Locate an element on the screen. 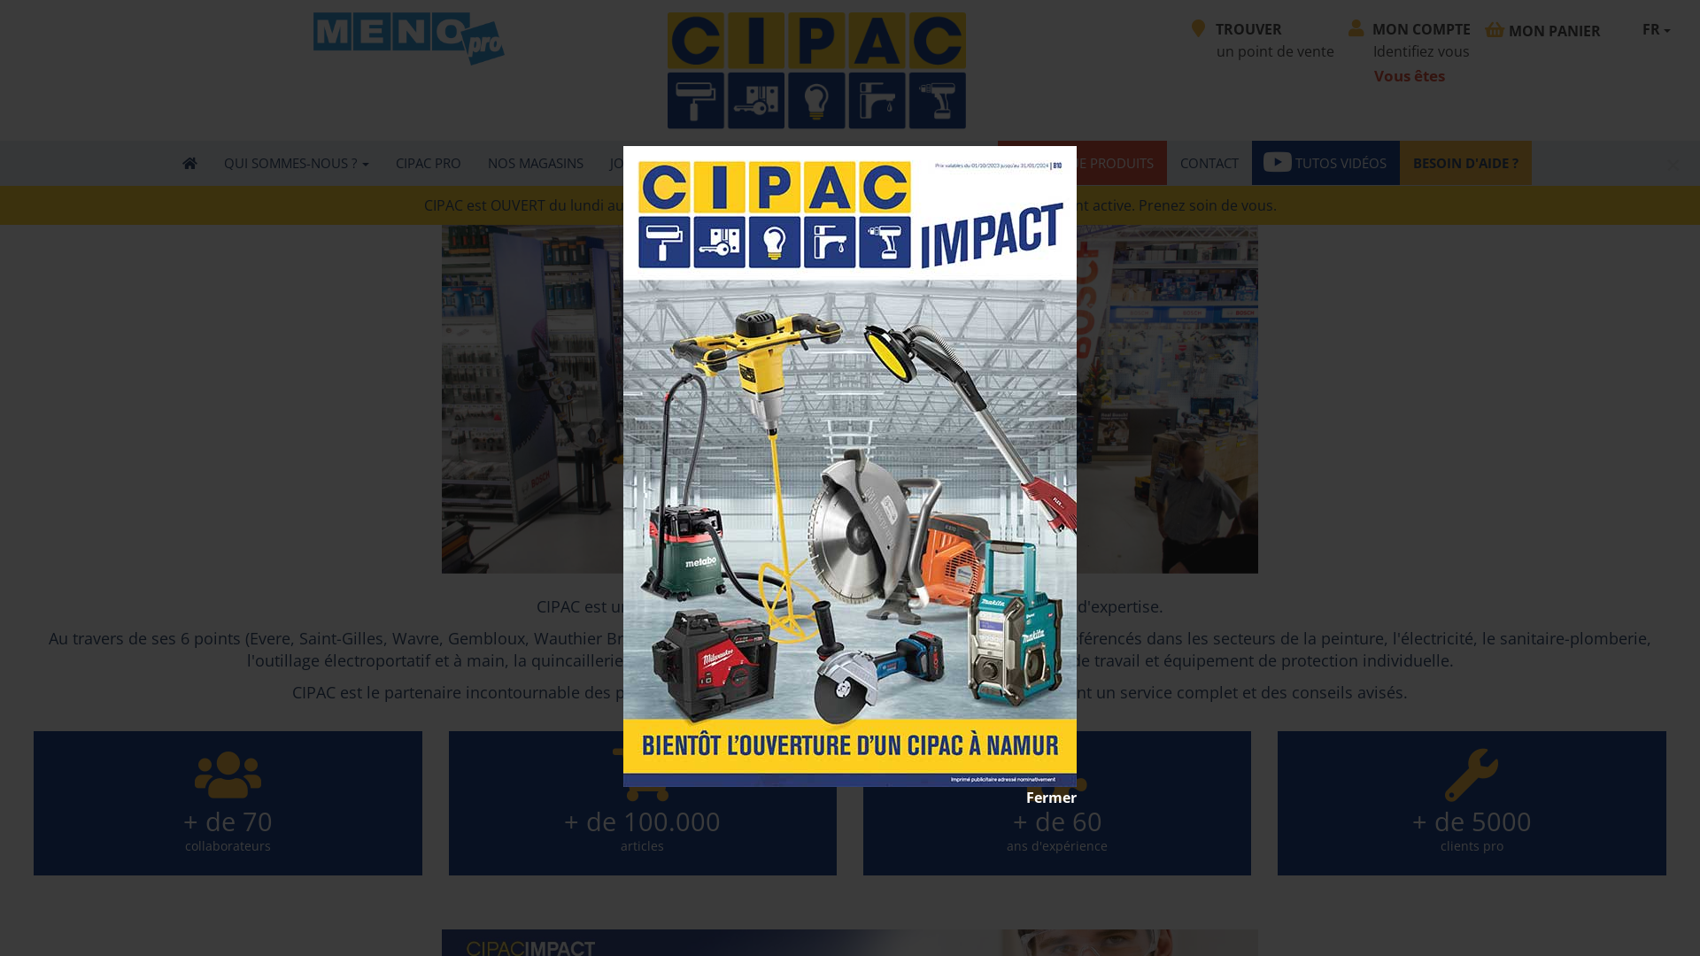 Image resolution: width=1700 pixels, height=956 pixels. JOBS is located at coordinates (631, 163).